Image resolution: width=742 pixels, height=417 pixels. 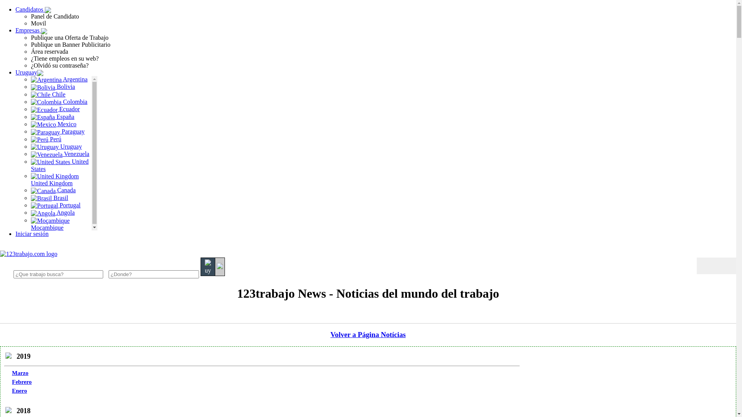 I want to click on Uruguay, so click(x=29, y=73).